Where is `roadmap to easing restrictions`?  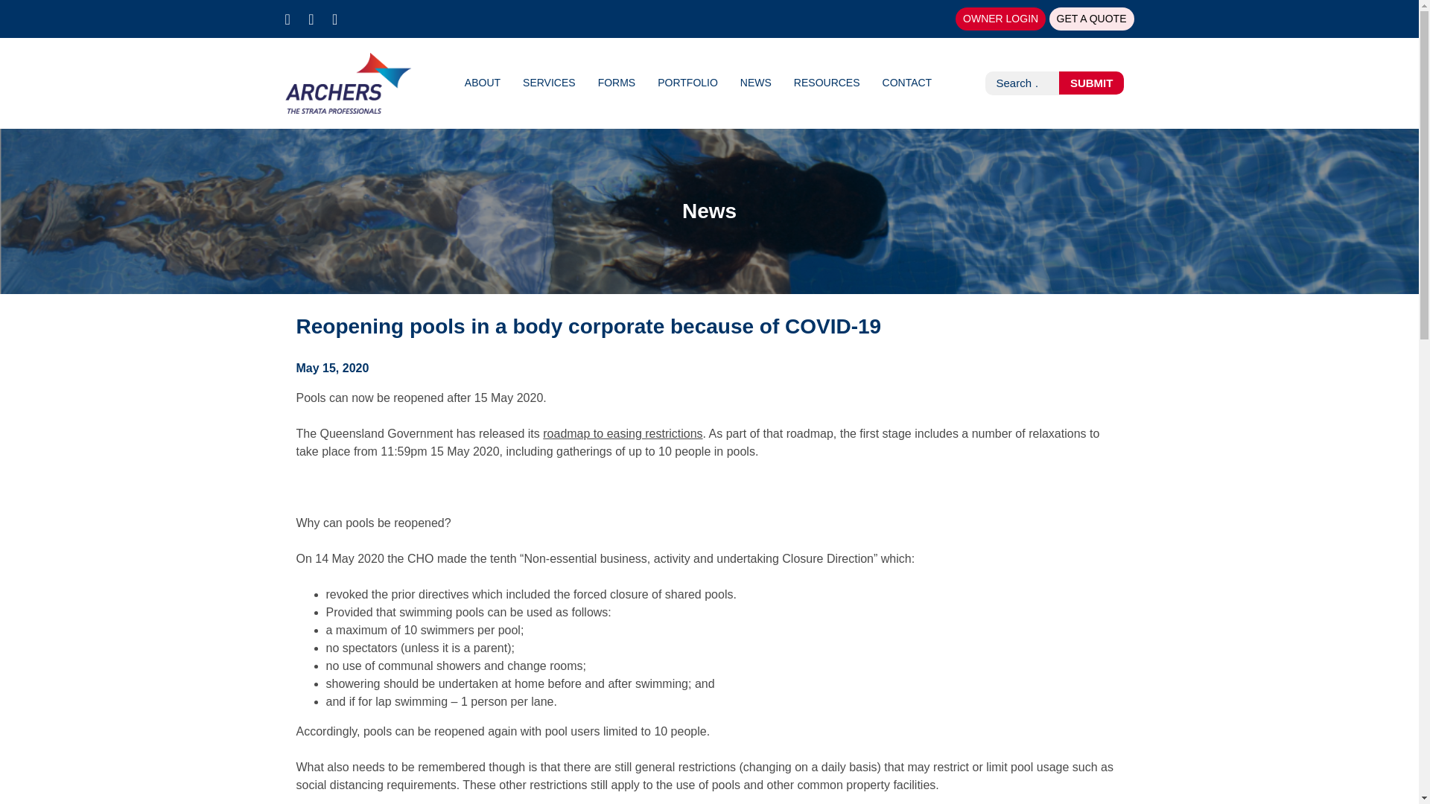 roadmap to easing restrictions is located at coordinates (623, 433).